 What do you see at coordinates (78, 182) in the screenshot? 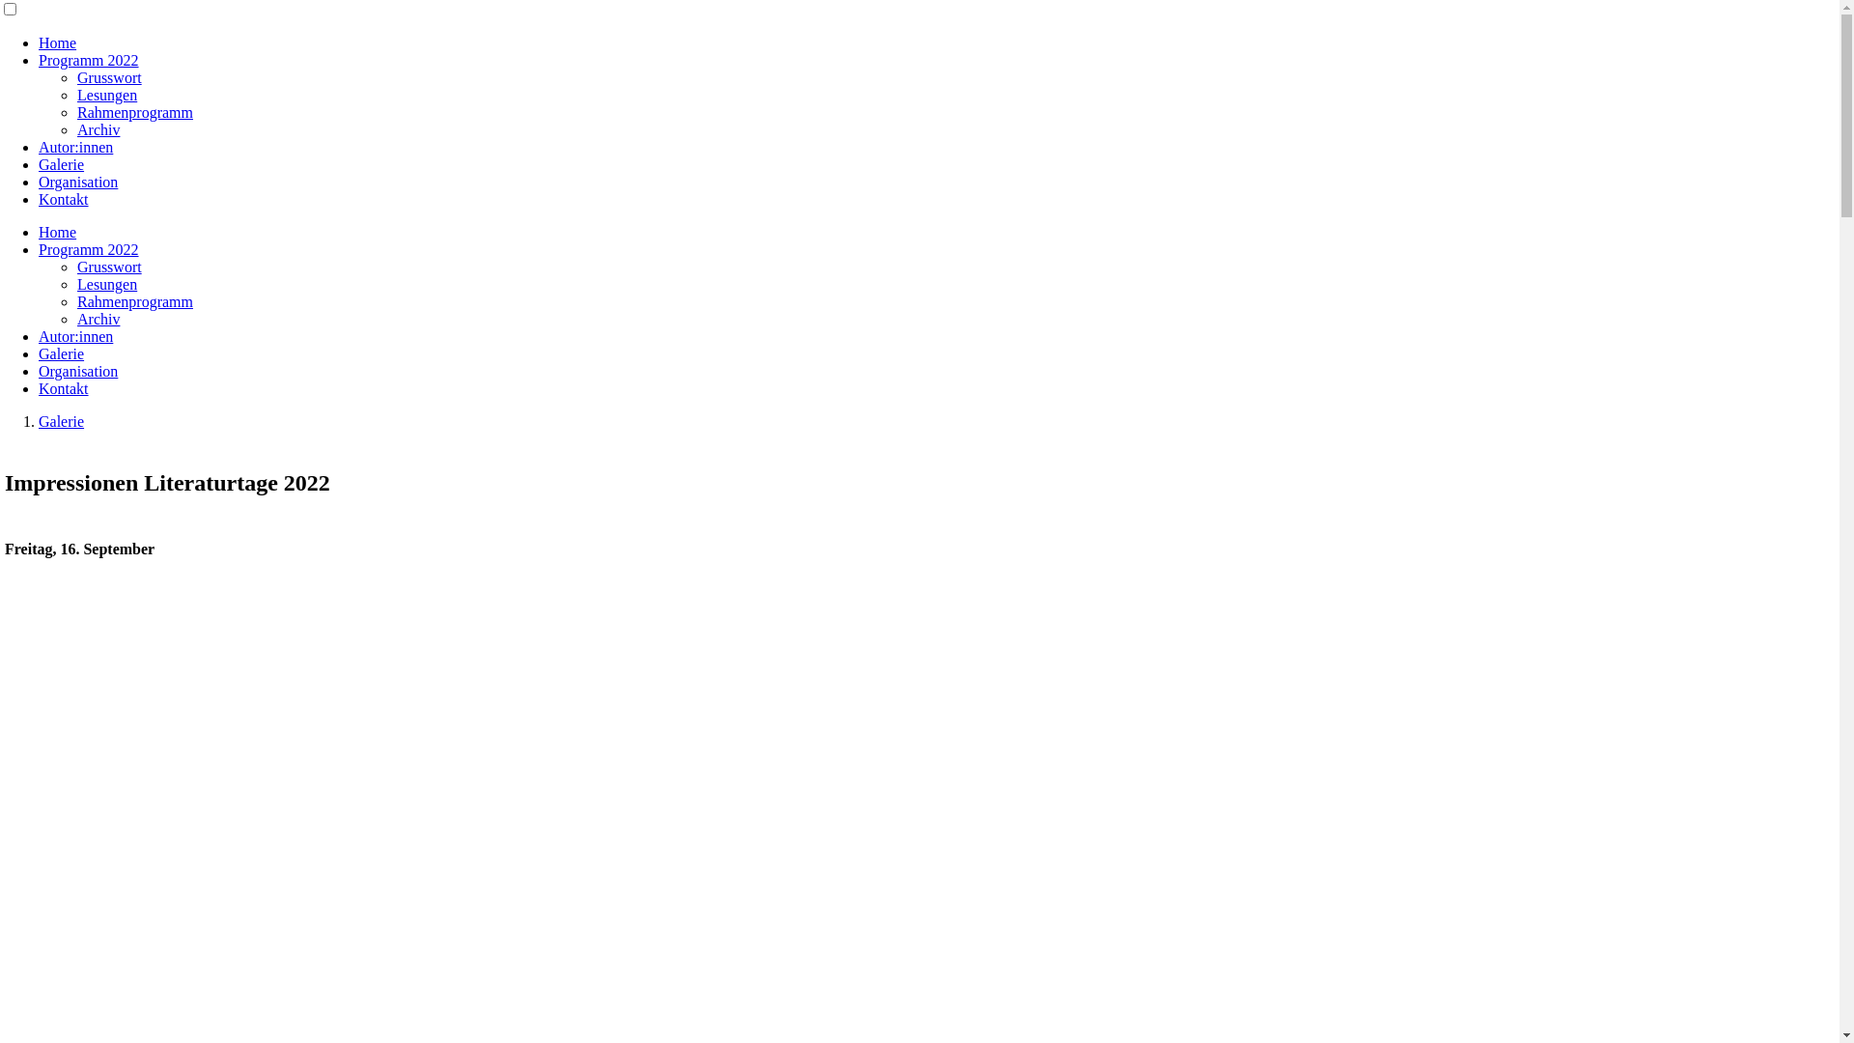
I see `Organisation` at bounding box center [78, 182].